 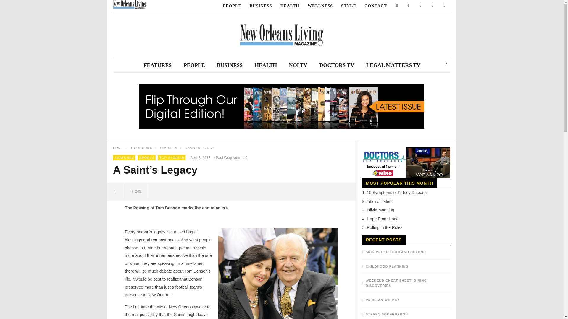 I want to click on Posts by Paul Wegmann, so click(x=227, y=158).